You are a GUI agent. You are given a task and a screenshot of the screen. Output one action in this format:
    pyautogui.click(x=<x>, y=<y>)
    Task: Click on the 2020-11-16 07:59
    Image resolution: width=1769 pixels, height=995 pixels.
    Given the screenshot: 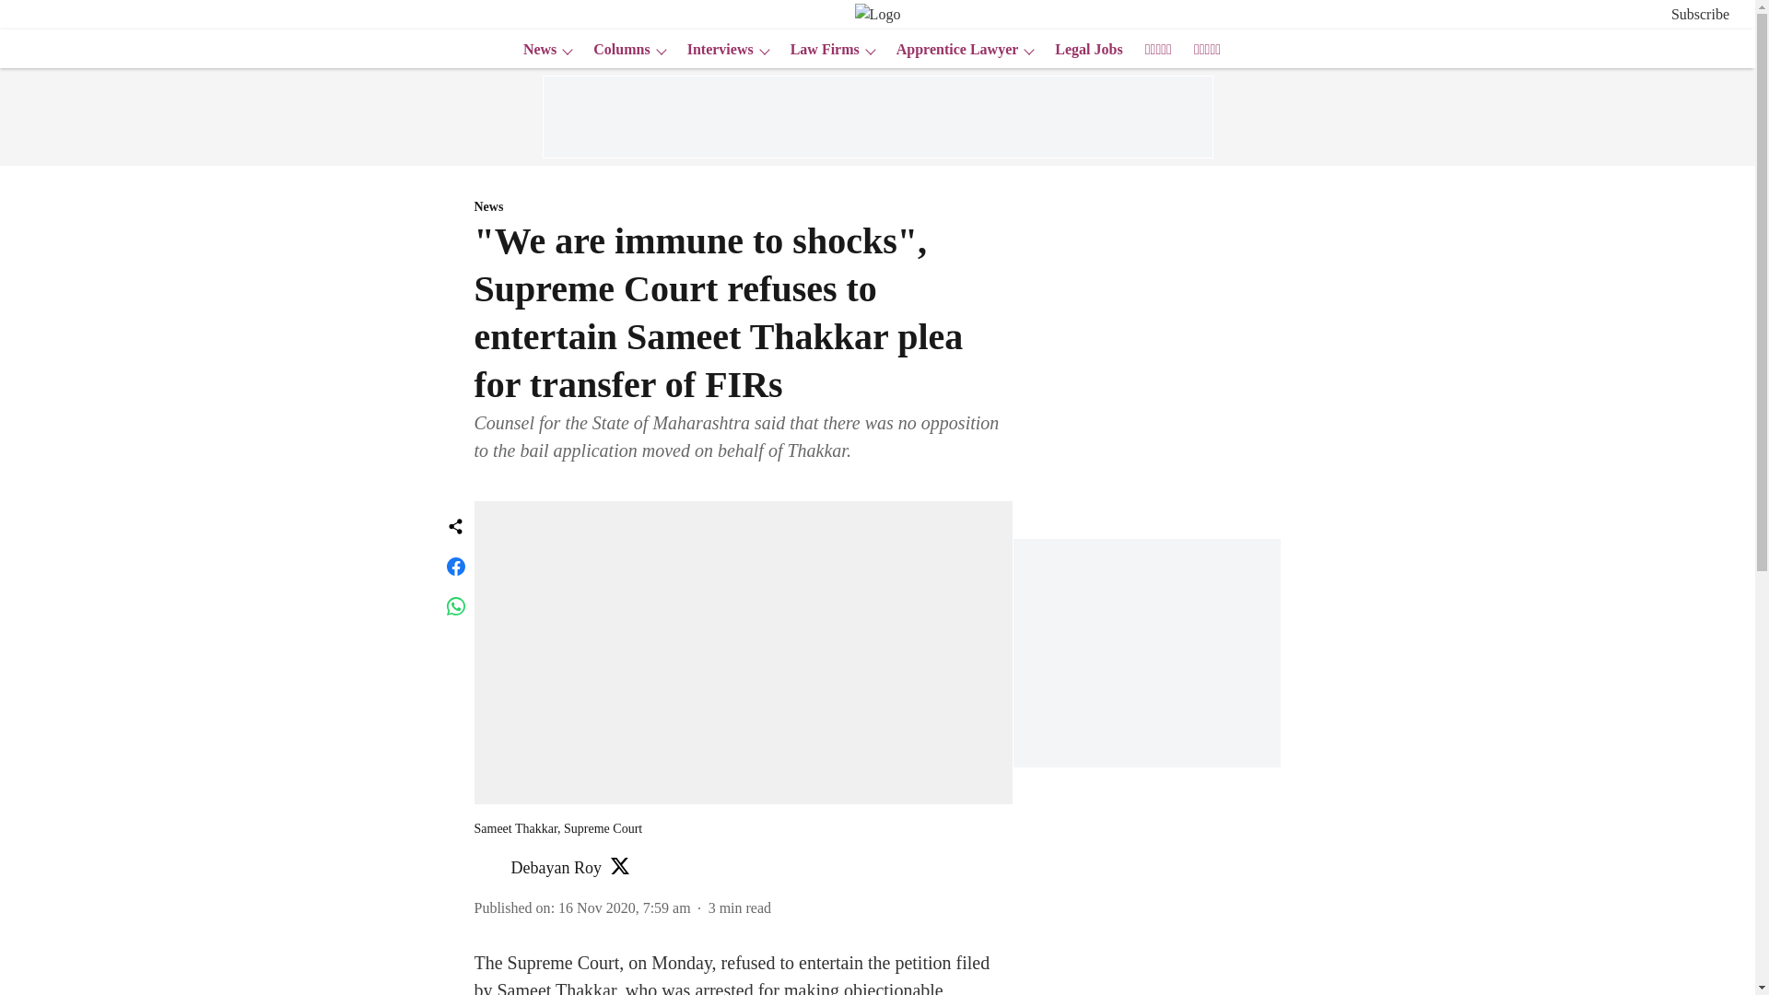 What is the action you would take?
    pyautogui.click(x=625, y=907)
    